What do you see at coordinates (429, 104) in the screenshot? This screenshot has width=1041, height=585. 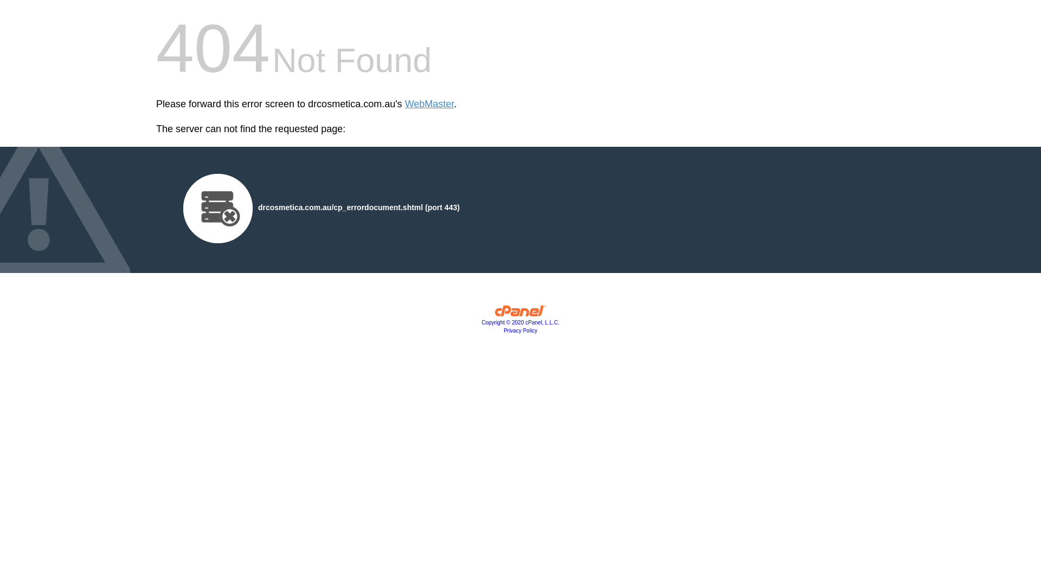 I see `WebMaster` at bounding box center [429, 104].